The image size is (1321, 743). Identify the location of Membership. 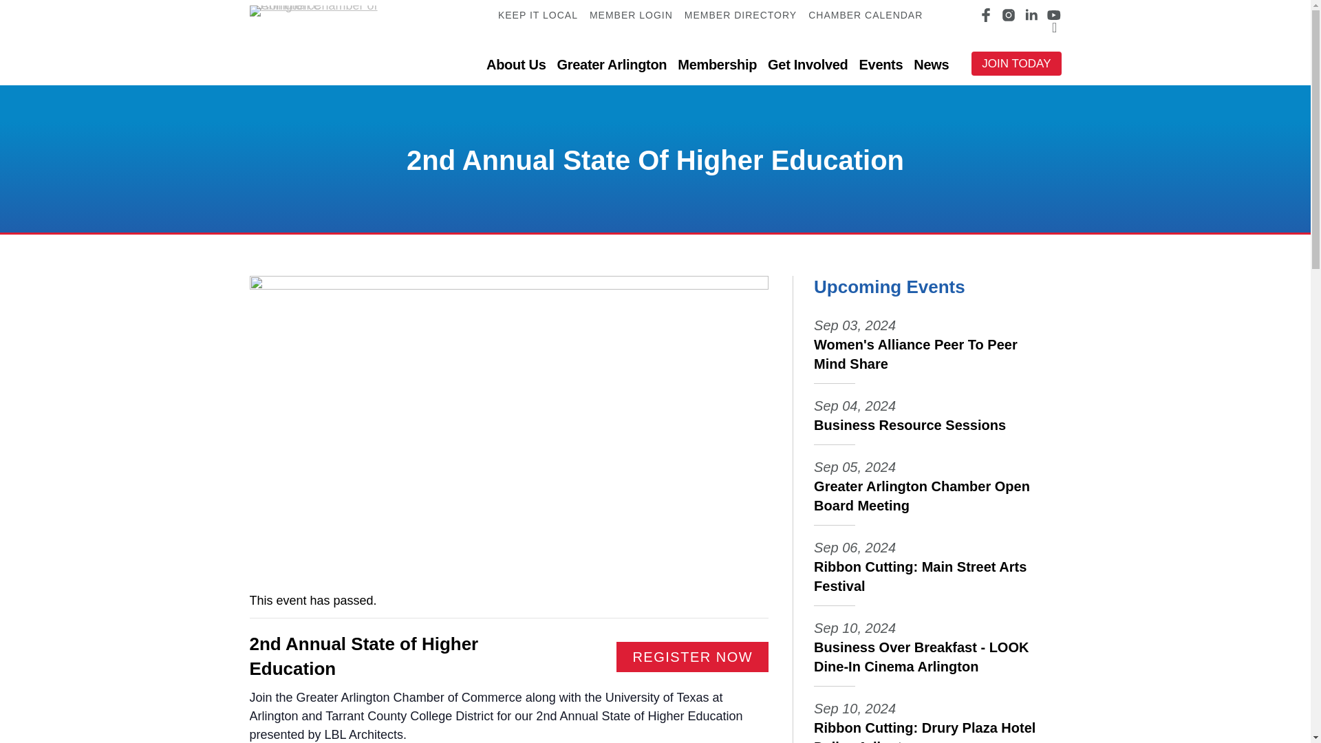
(717, 65).